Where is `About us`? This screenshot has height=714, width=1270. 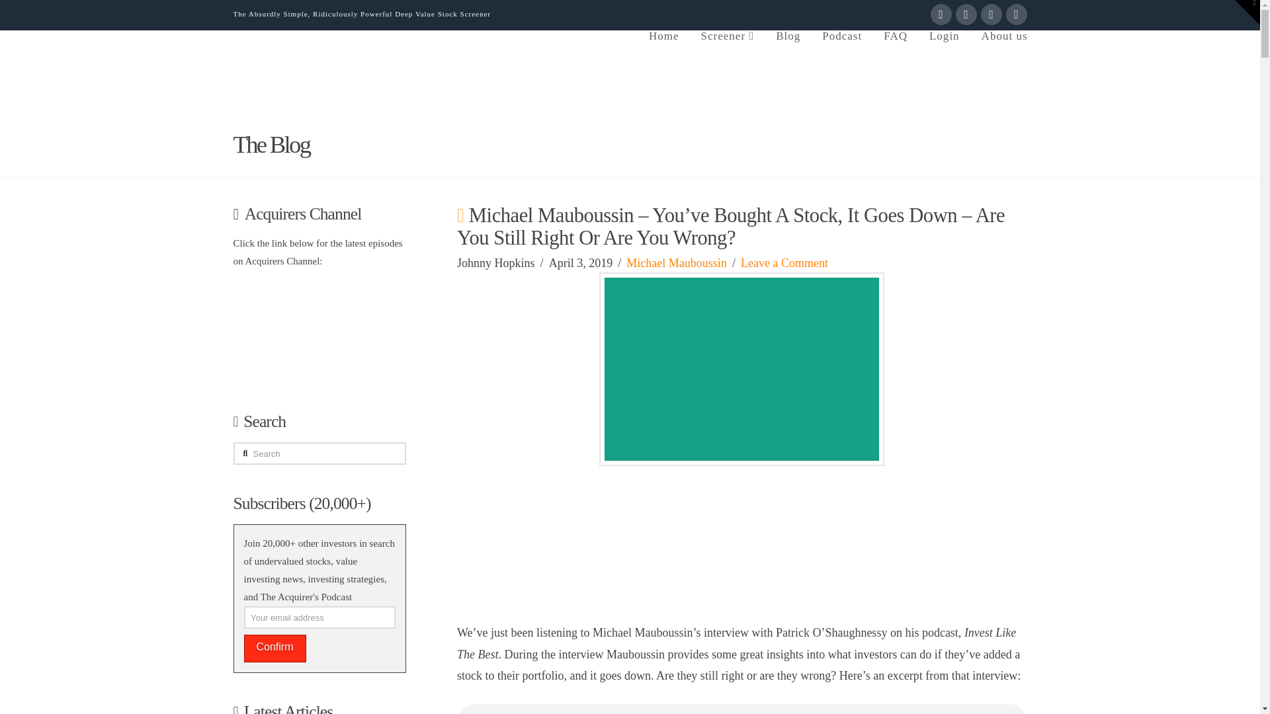 About us is located at coordinates (999, 57).